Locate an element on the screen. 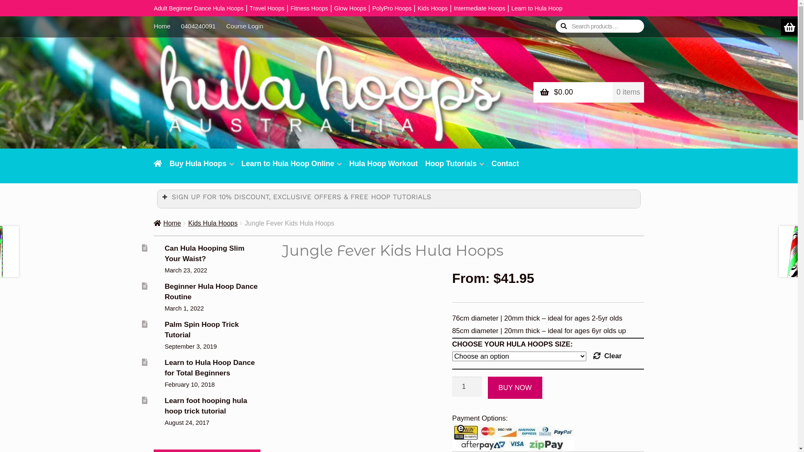 Image resolution: width=804 pixels, height=452 pixels. $0.00
0 items is located at coordinates (589, 92).